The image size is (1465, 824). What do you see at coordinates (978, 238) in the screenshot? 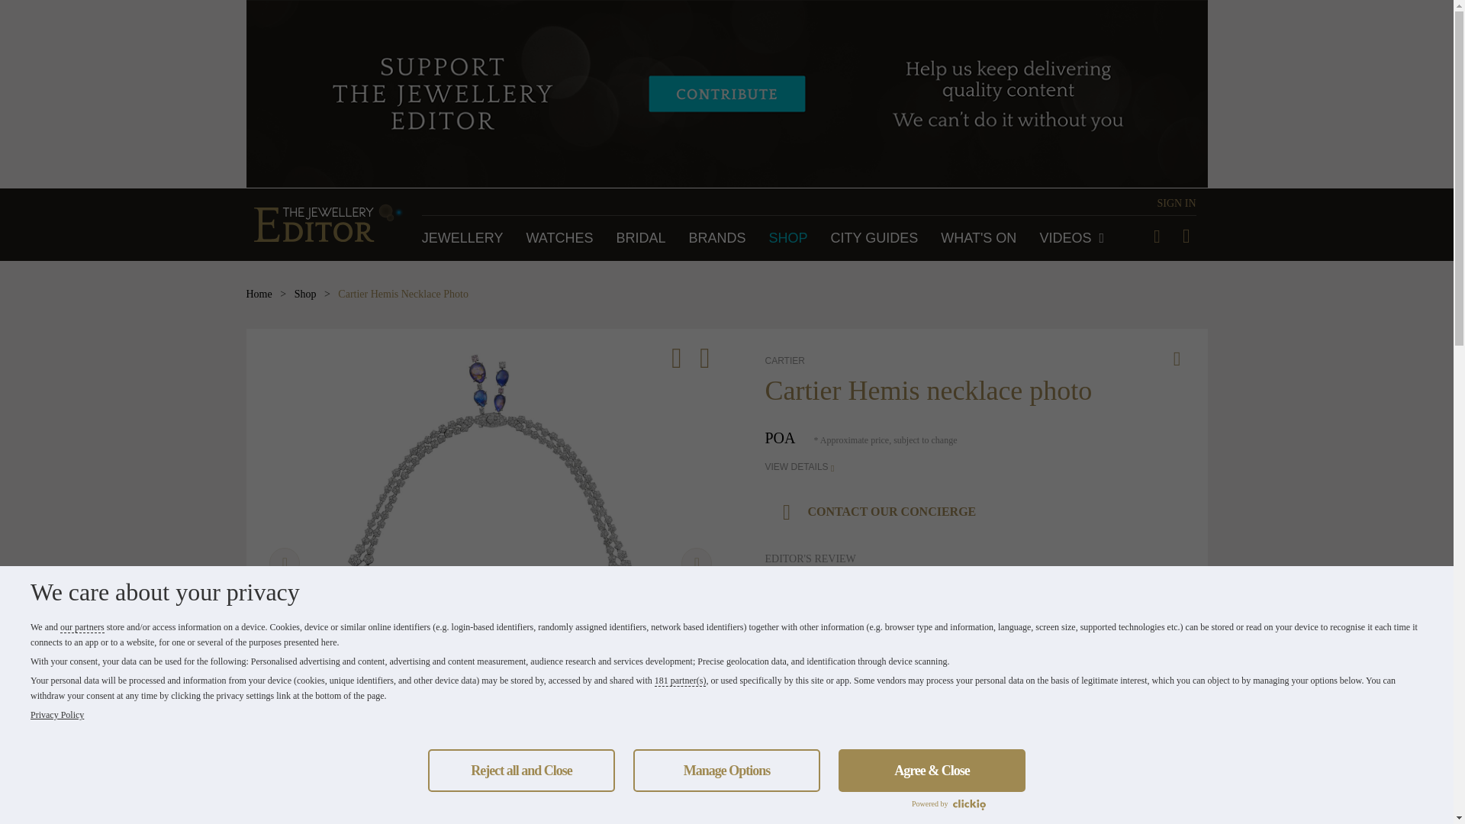
I see `WHAT'S ON` at bounding box center [978, 238].